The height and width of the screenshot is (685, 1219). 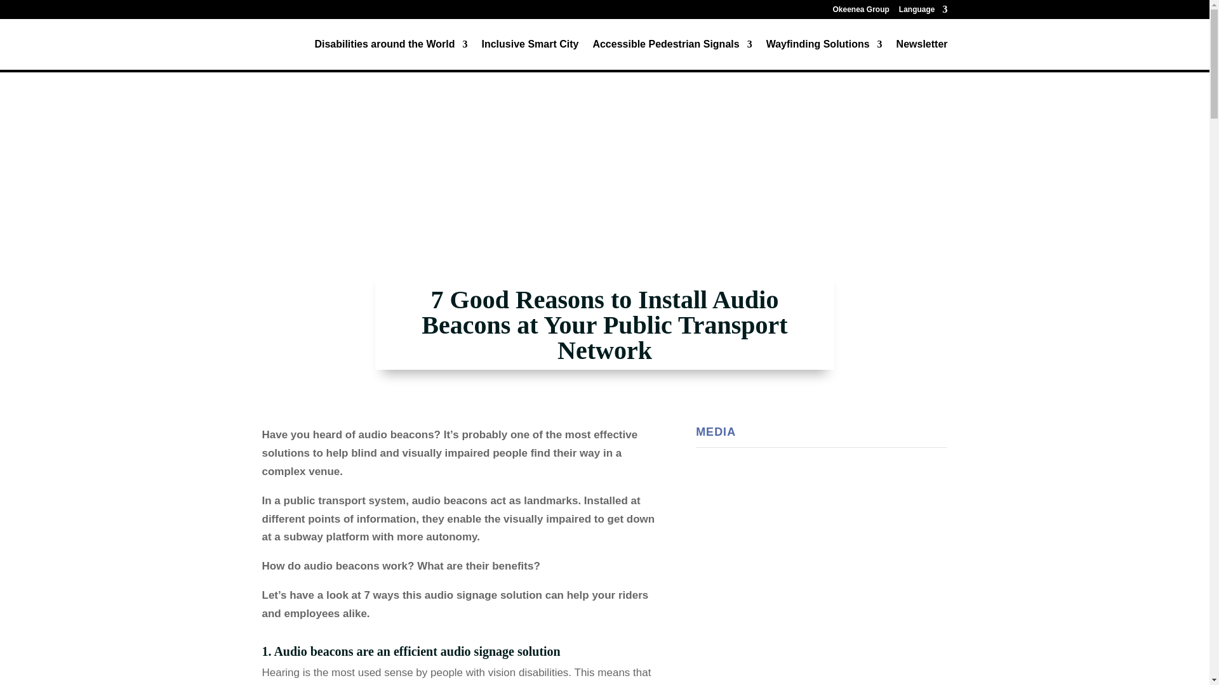 I want to click on audio-beacon-okeenea, so click(x=822, y=573).